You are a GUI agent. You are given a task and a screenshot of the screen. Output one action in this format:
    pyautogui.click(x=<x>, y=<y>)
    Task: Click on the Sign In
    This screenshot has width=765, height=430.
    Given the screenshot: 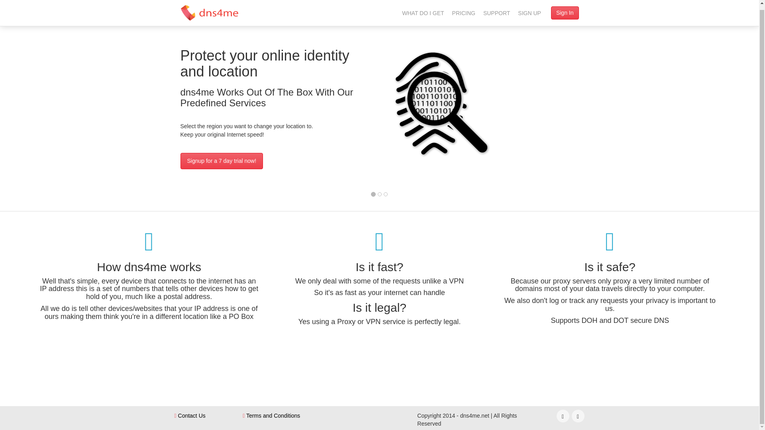 What is the action you would take?
    pyautogui.click(x=565, y=9)
    